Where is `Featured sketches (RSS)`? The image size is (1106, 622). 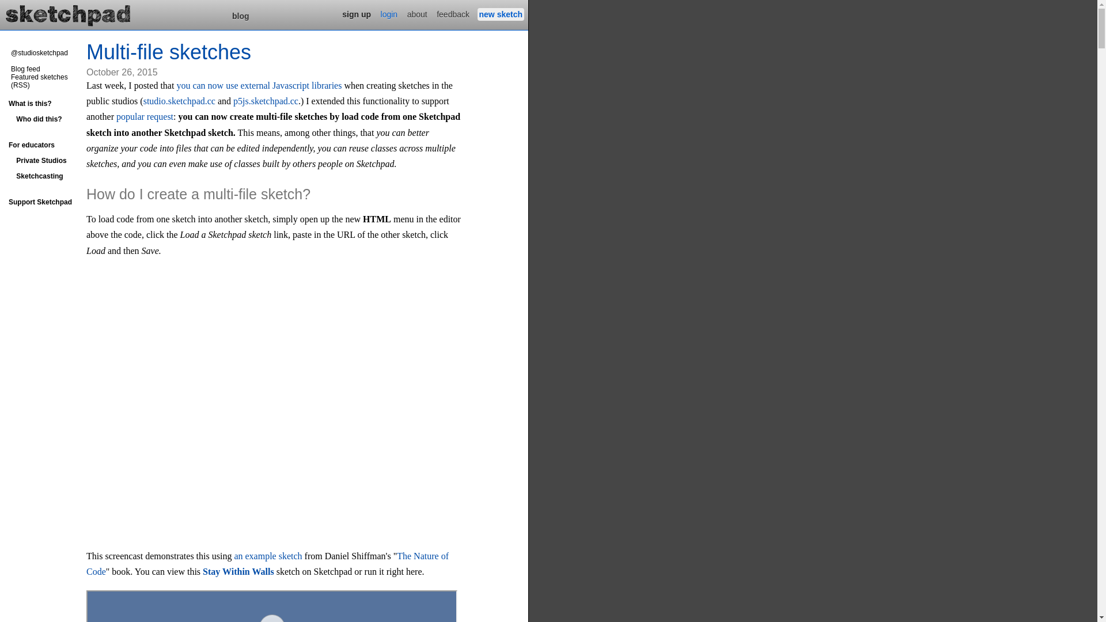
Featured sketches (RSS) is located at coordinates (39, 81).